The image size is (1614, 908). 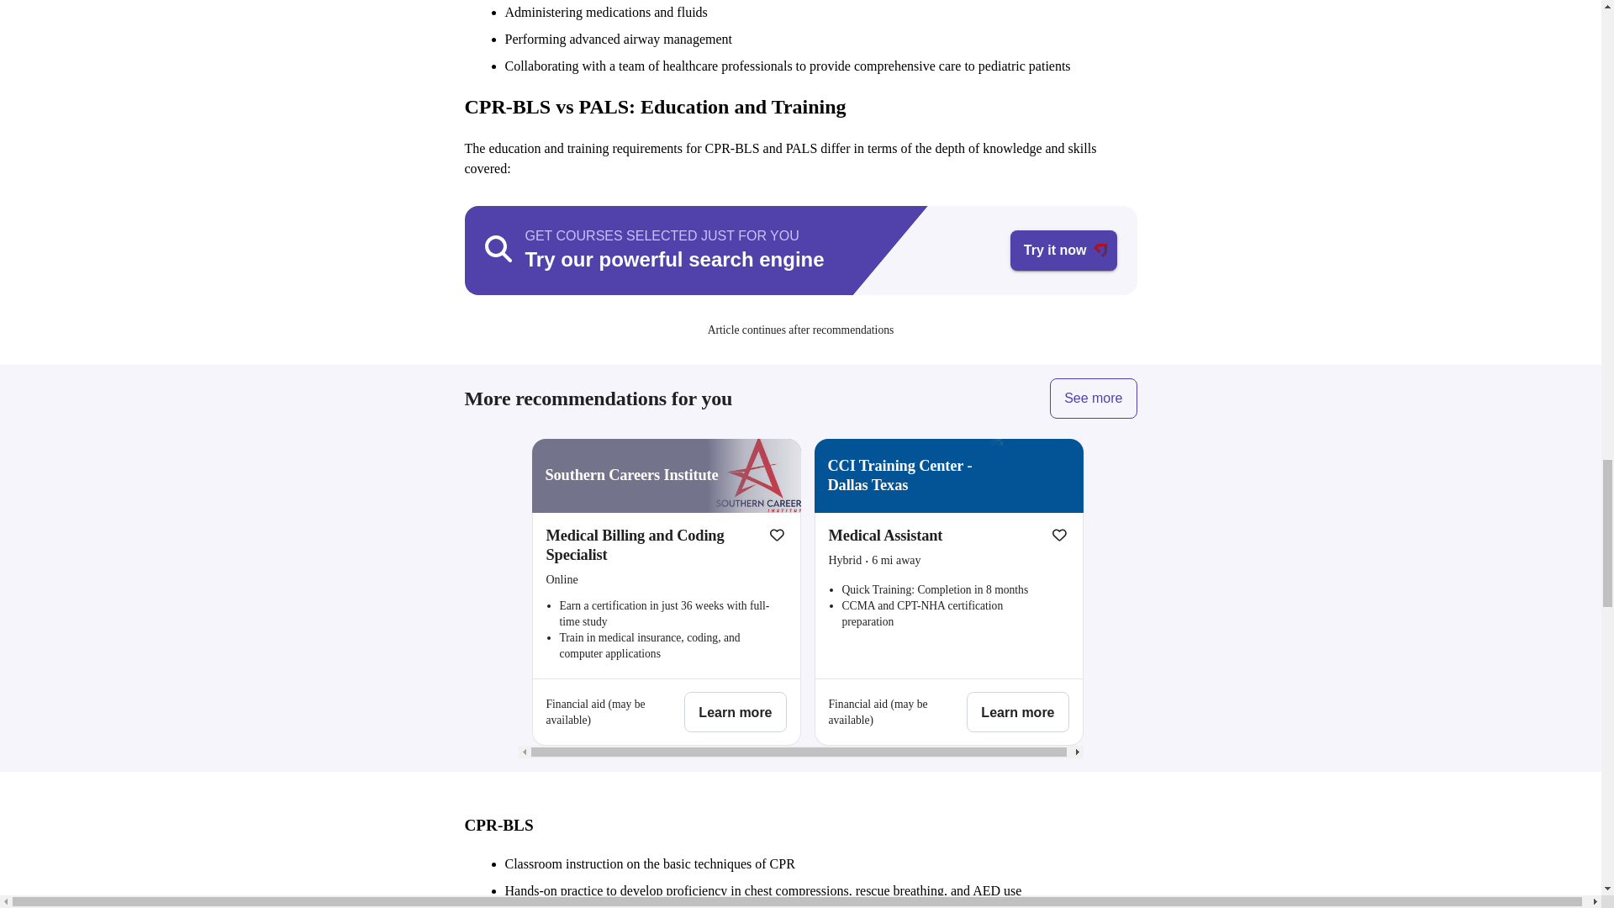 I want to click on See more, so click(x=1093, y=399).